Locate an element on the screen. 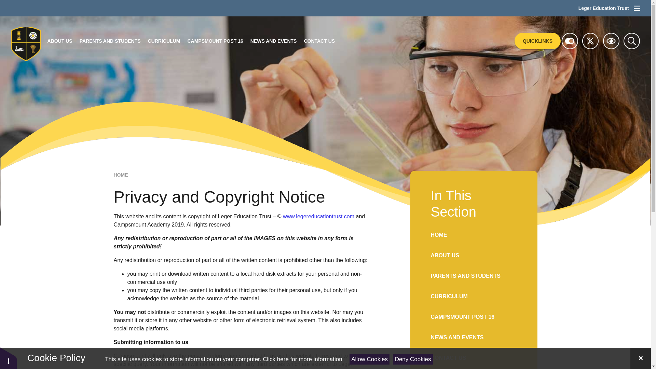 The image size is (656, 369). Deny Cookies is located at coordinates (413, 359).